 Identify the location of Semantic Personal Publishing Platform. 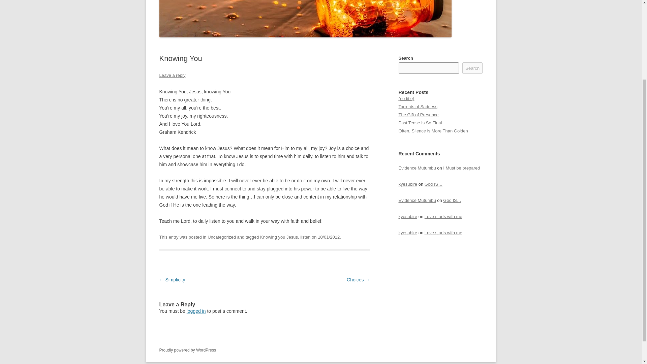
(187, 350).